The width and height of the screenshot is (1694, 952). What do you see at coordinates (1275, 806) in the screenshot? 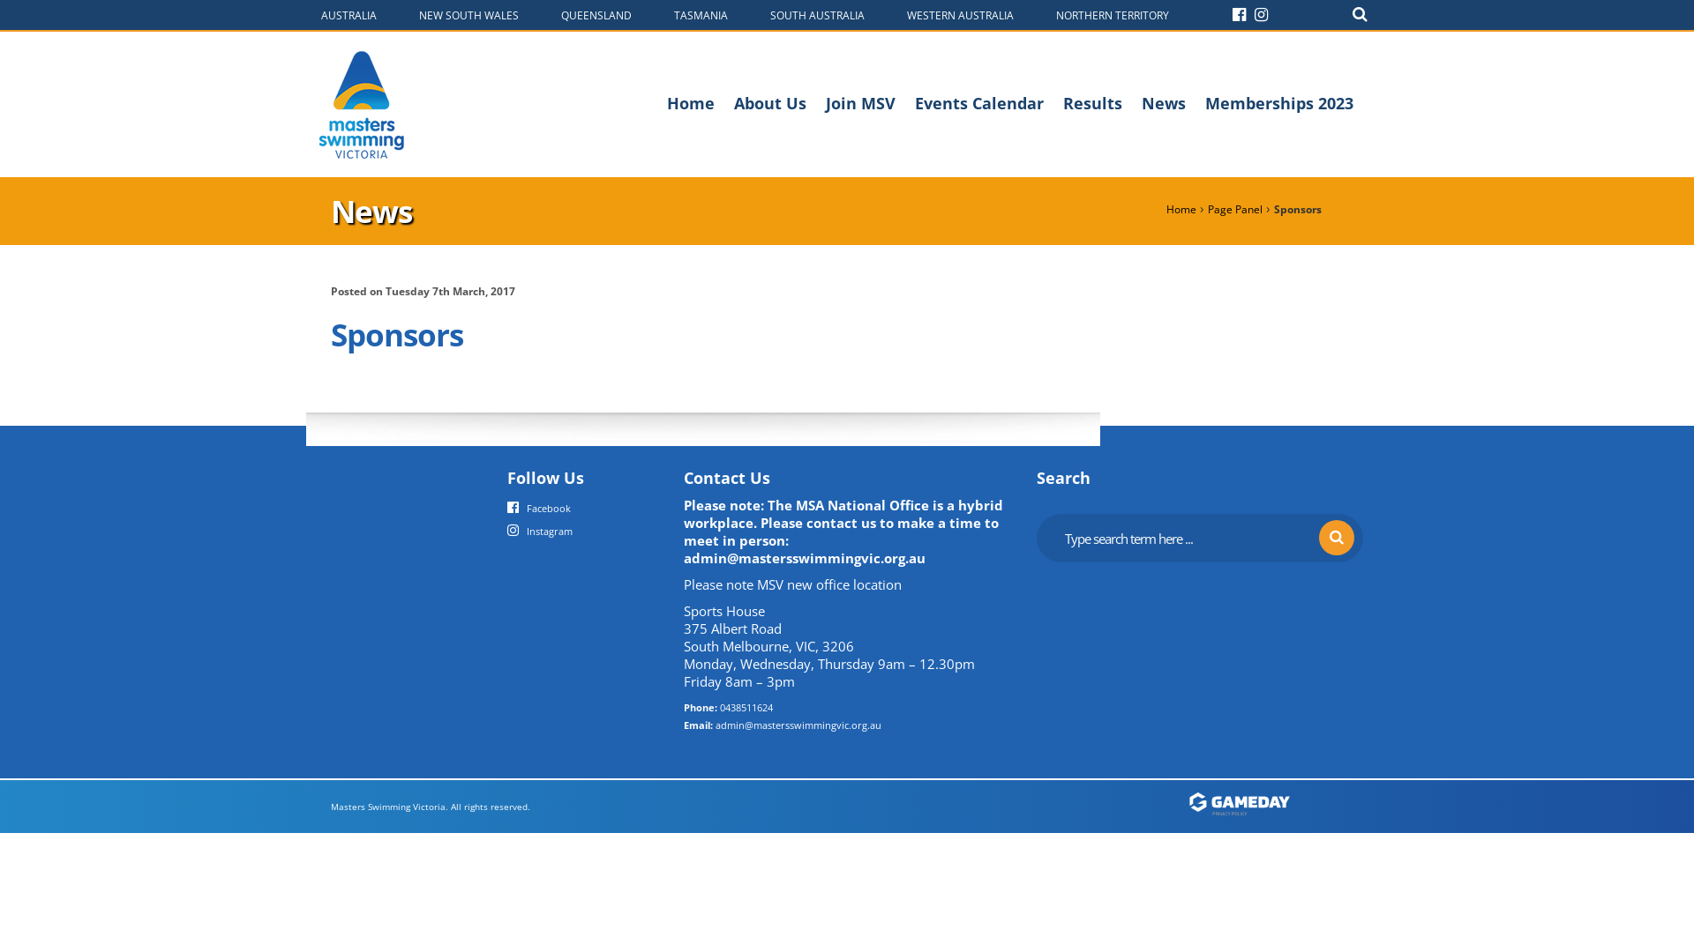
I see `Powered by SportsTG` at bounding box center [1275, 806].